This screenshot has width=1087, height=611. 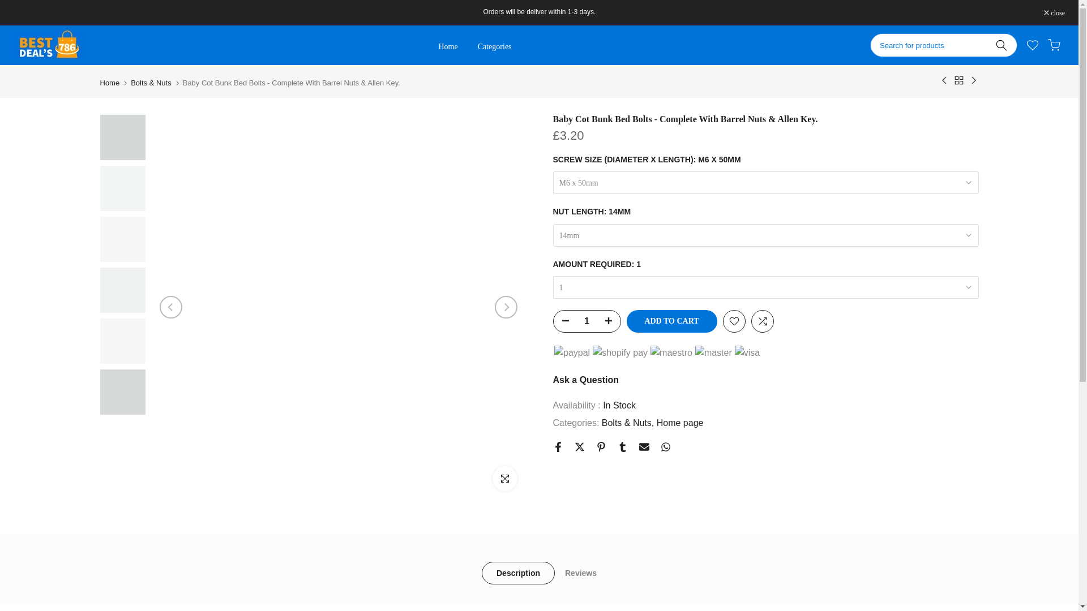 I want to click on Share on WhatsApp, so click(x=665, y=447).